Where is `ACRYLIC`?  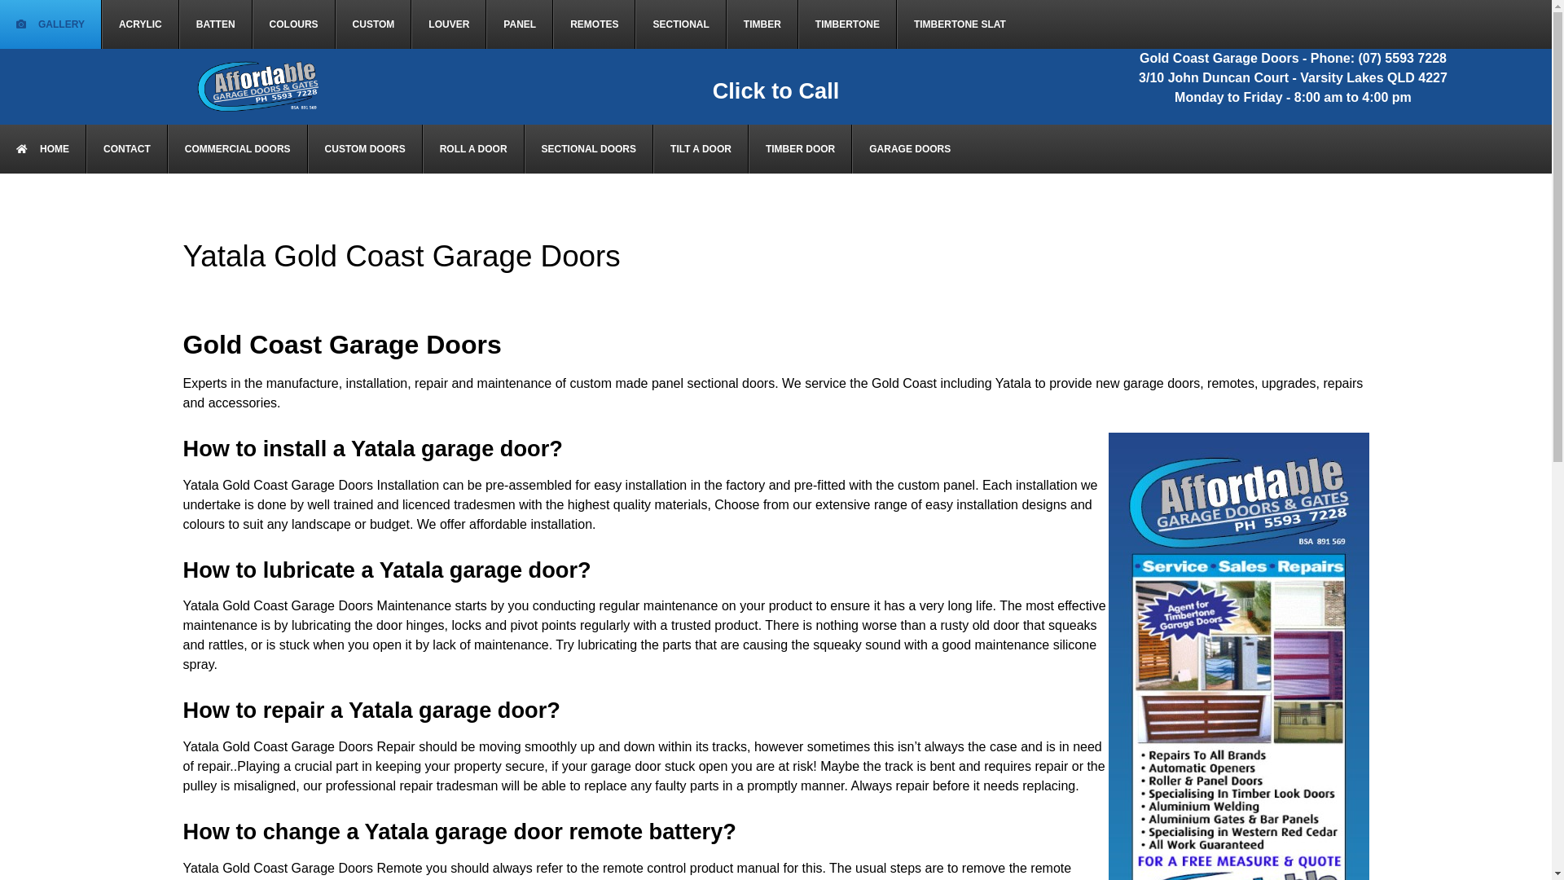 ACRYLIC is located at coordinates (140, 24).